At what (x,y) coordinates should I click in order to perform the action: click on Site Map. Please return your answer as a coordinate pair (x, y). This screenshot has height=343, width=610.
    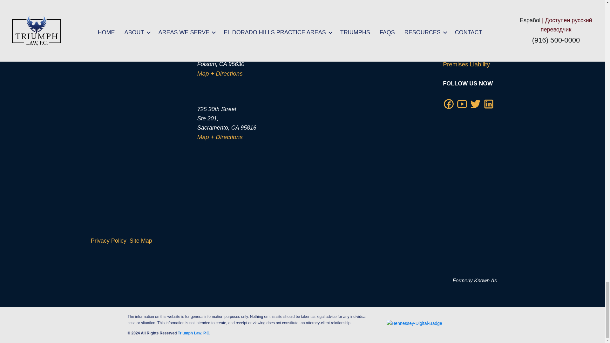
    Looking at the image, I should click on (140, 241).